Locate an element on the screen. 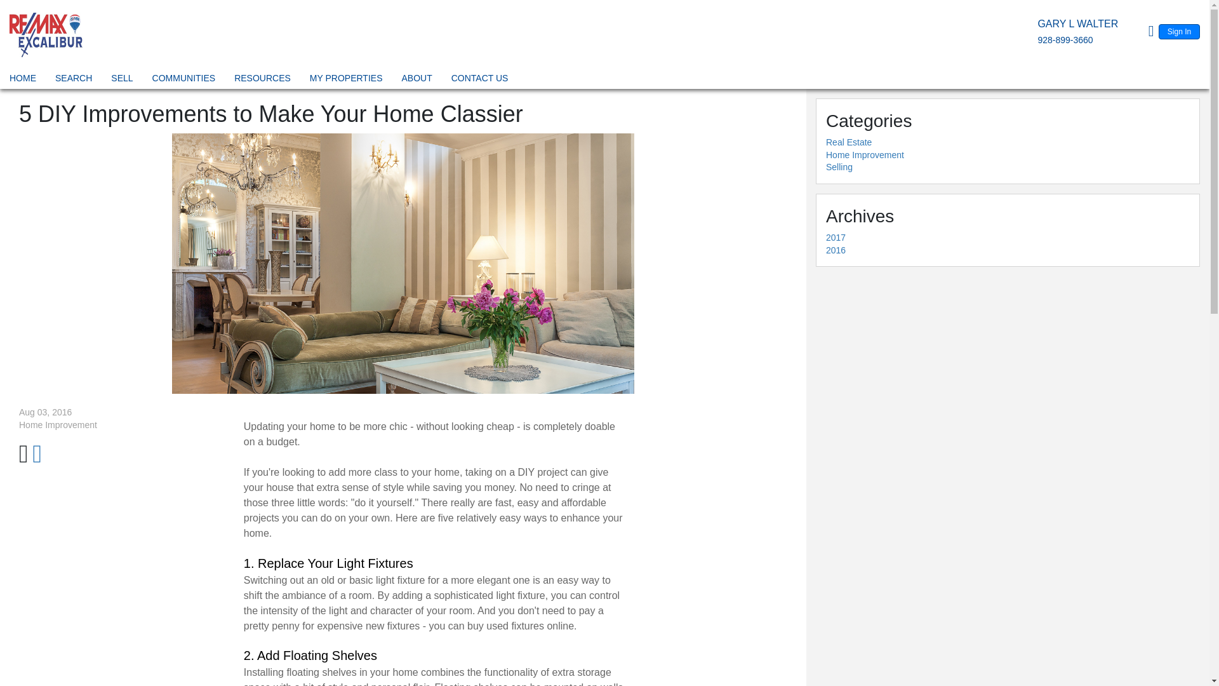  HOME is located at coordinates (22, 80).